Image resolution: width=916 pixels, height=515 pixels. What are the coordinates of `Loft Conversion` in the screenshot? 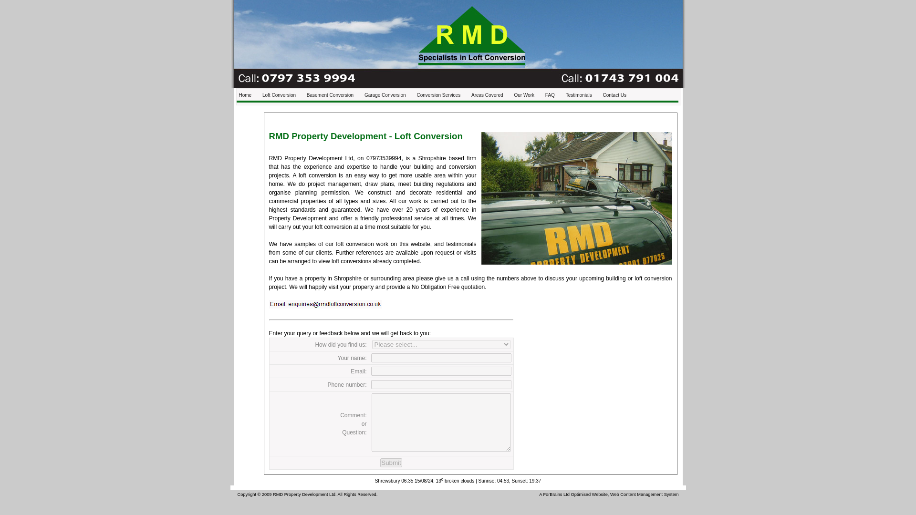 It's located at (576, 198).